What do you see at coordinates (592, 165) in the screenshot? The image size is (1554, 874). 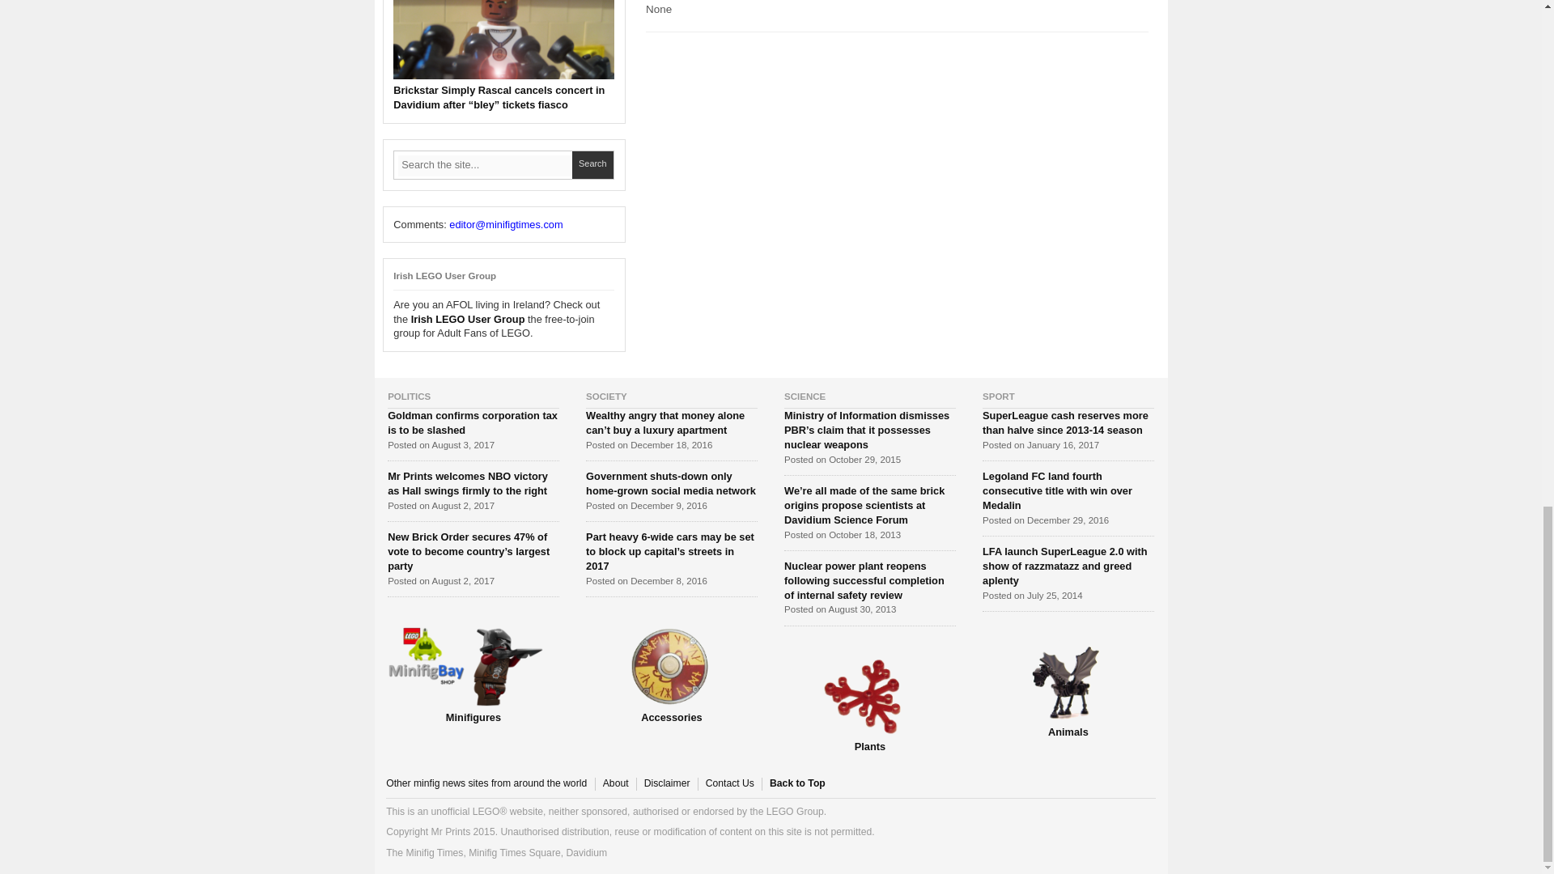 I see `Search` at bounding box center [592, 165].